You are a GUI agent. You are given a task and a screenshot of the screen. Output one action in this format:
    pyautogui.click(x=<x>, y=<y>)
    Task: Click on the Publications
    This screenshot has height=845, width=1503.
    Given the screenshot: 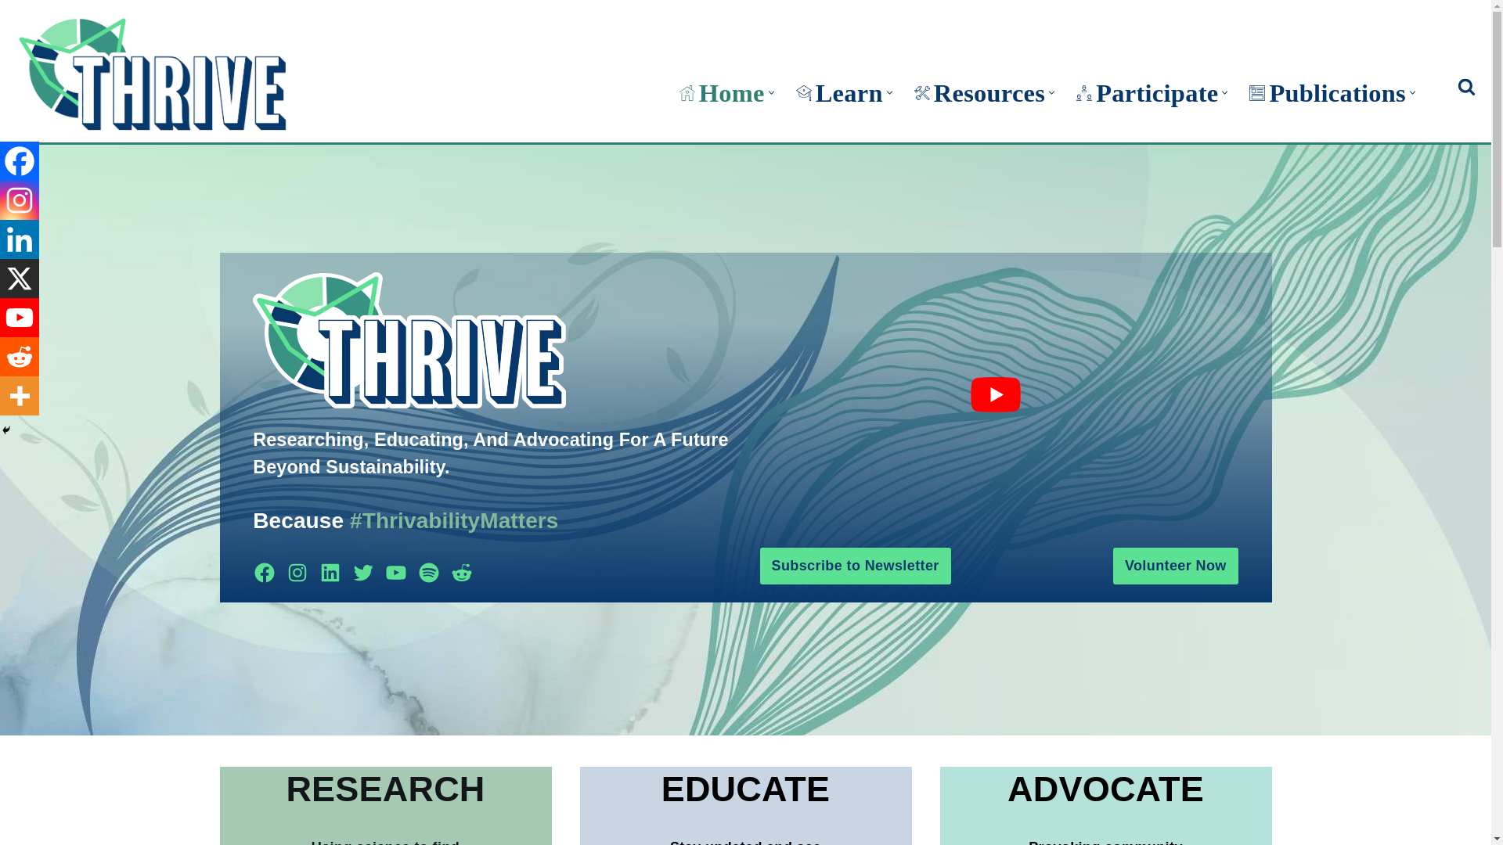 What is the action you would take?
    pyautogui.click(x=1327, y=92)
    